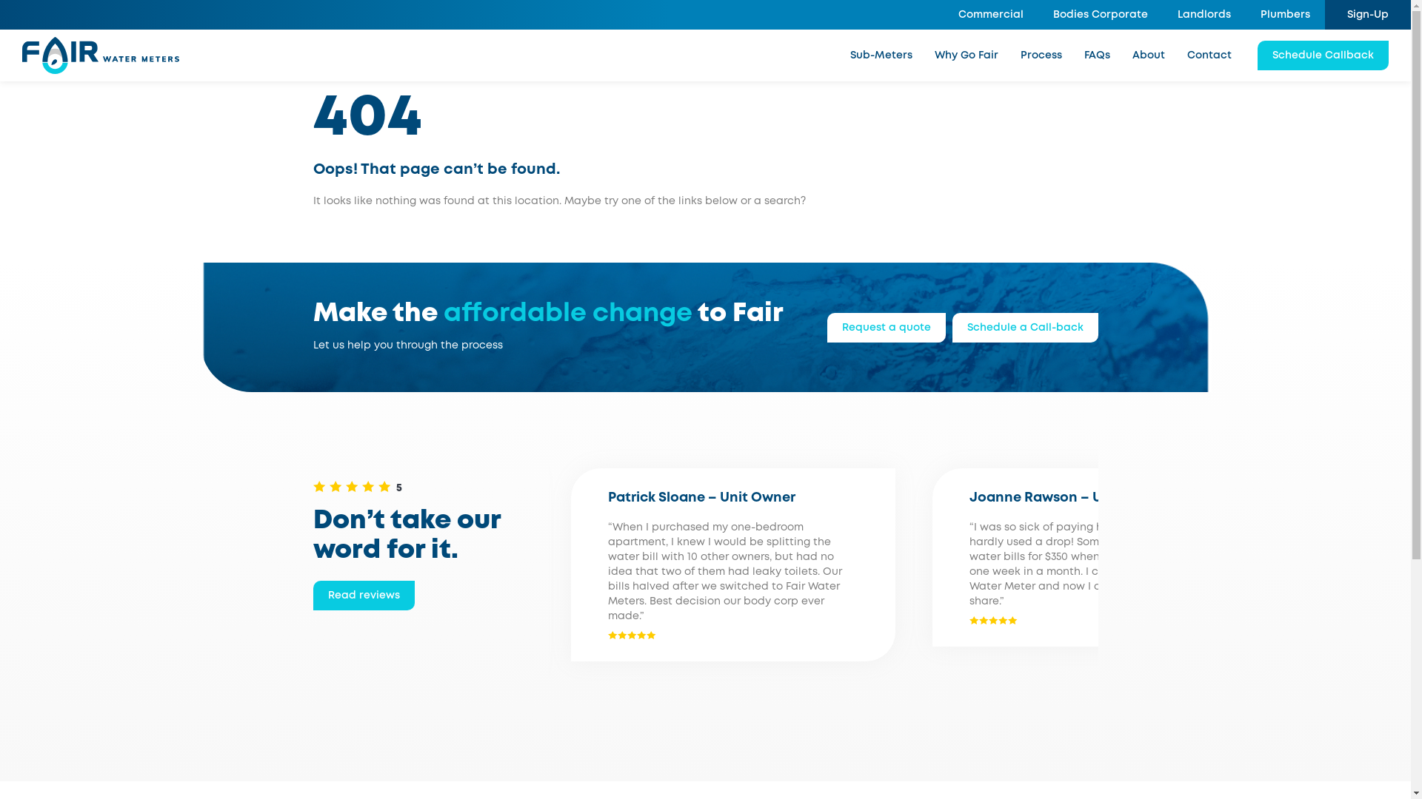 This screenshot has width=1422, height=799. What do you see at coordinates (967, 55) in the screenshot?
I see `Why Go Fair` at bounding box center [967, 55].